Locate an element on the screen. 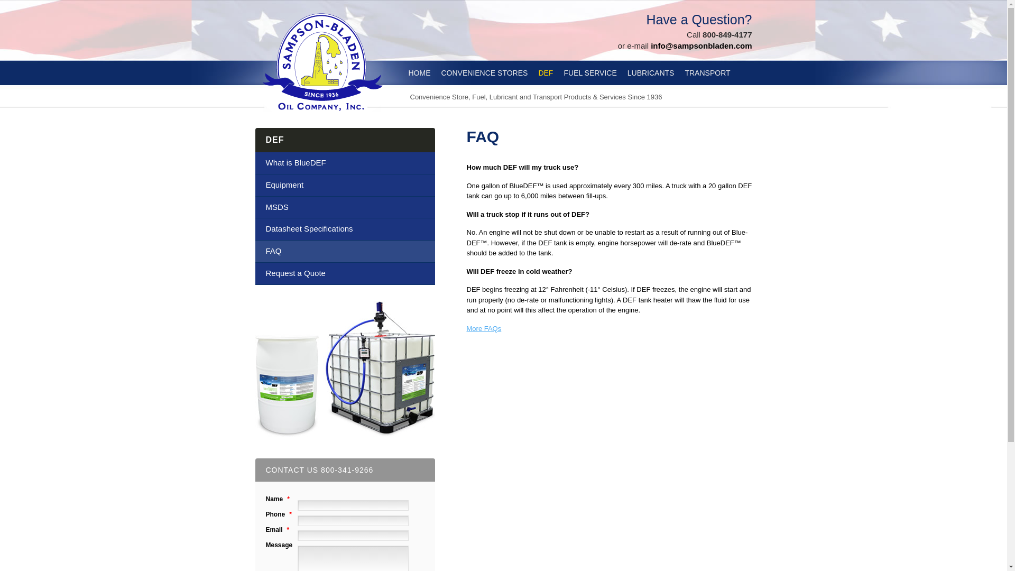 Image resolution: width=1015 pixels, height=571 pixels. MSDS is located at coordinates (344, 207).